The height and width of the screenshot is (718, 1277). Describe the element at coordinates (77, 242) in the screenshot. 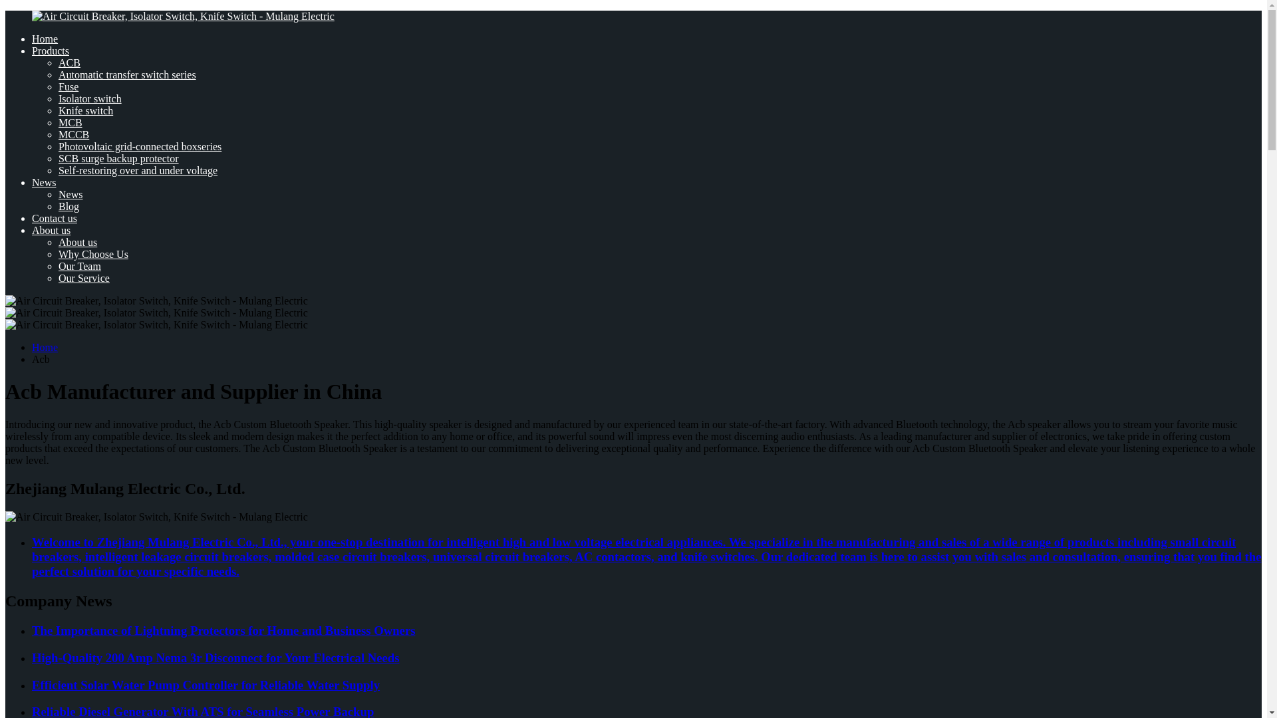

I see `About us` at that location.